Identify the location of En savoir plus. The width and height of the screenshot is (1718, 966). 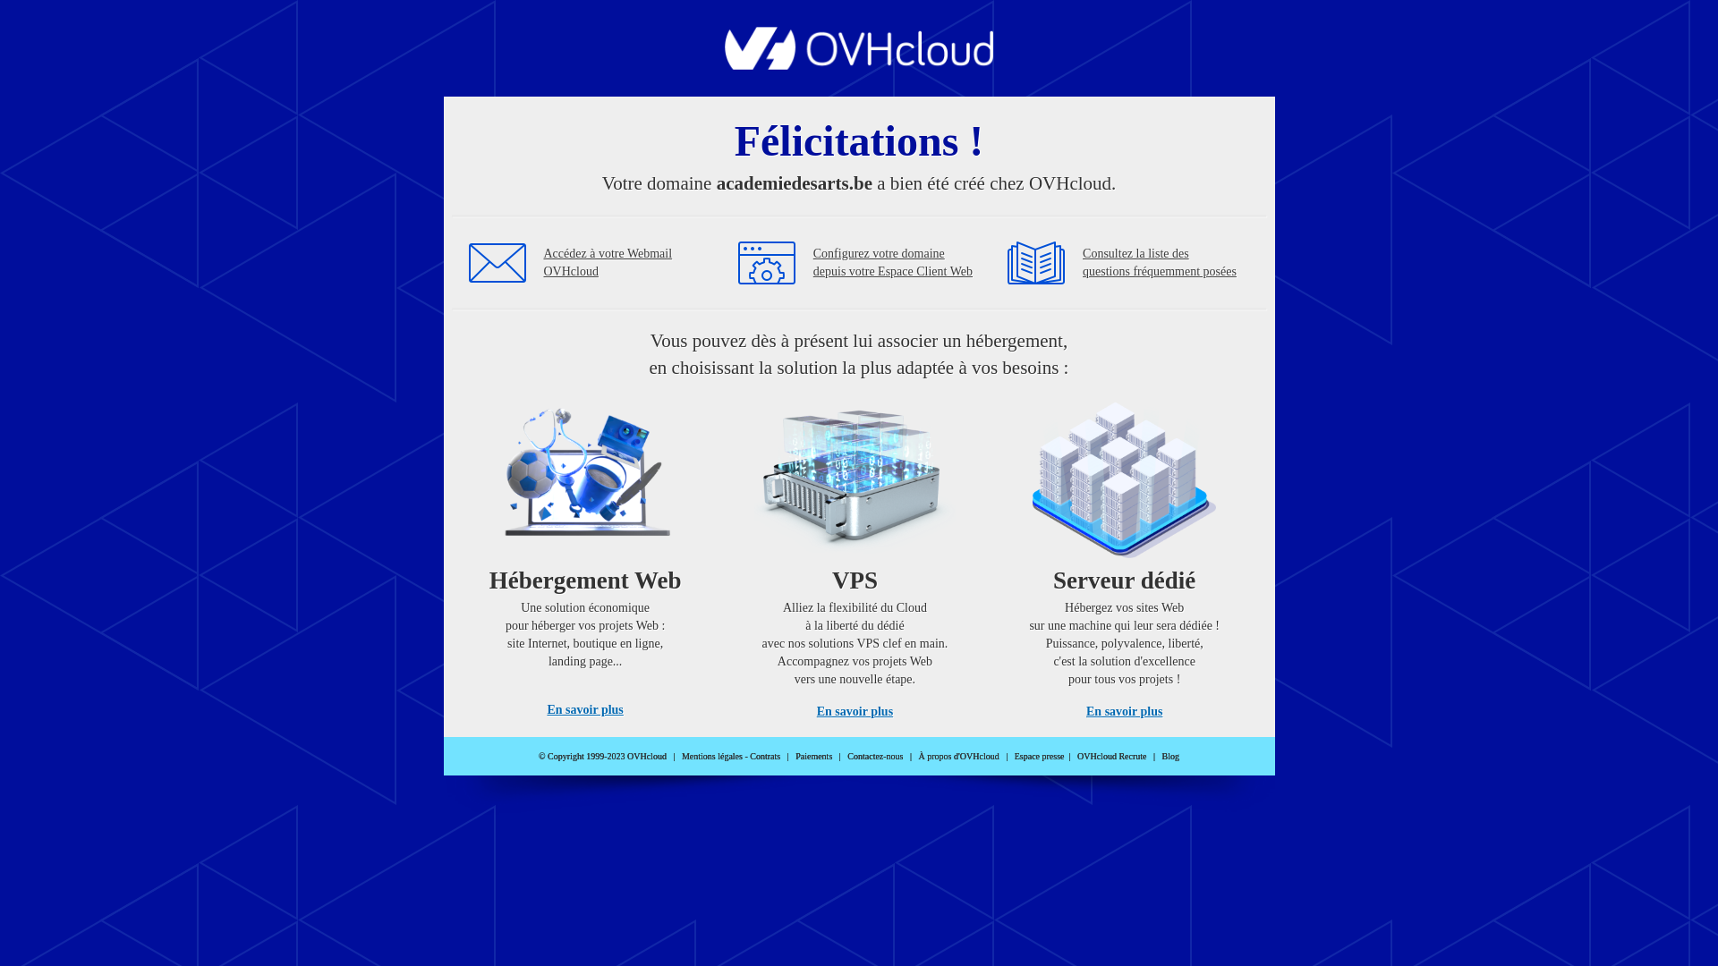
(1124, 712).